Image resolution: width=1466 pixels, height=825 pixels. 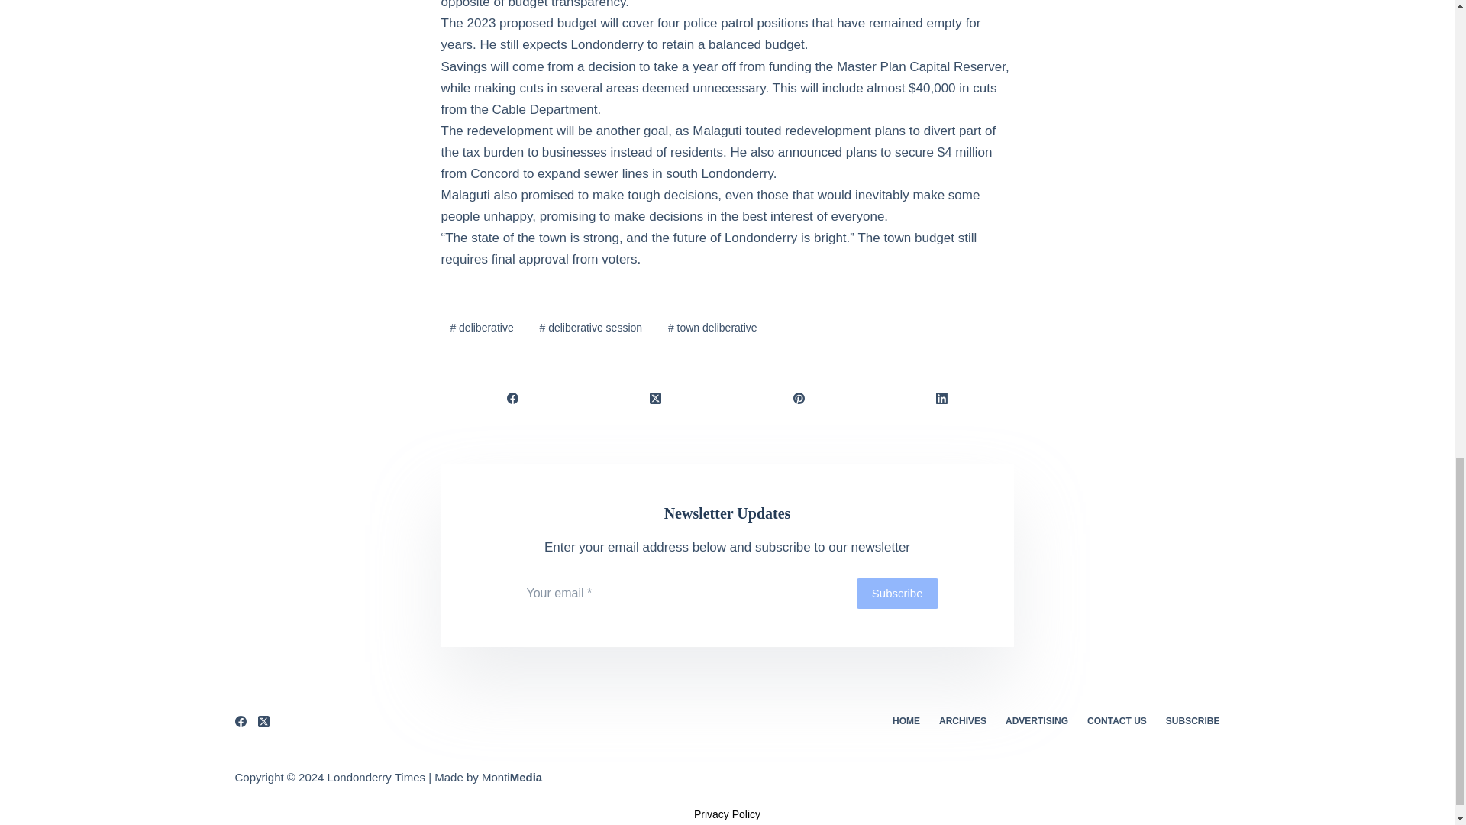 What do you see at coordinates (896, 594) in the screenshot?
I see `Subscribe` at bounding box center [896, 594].